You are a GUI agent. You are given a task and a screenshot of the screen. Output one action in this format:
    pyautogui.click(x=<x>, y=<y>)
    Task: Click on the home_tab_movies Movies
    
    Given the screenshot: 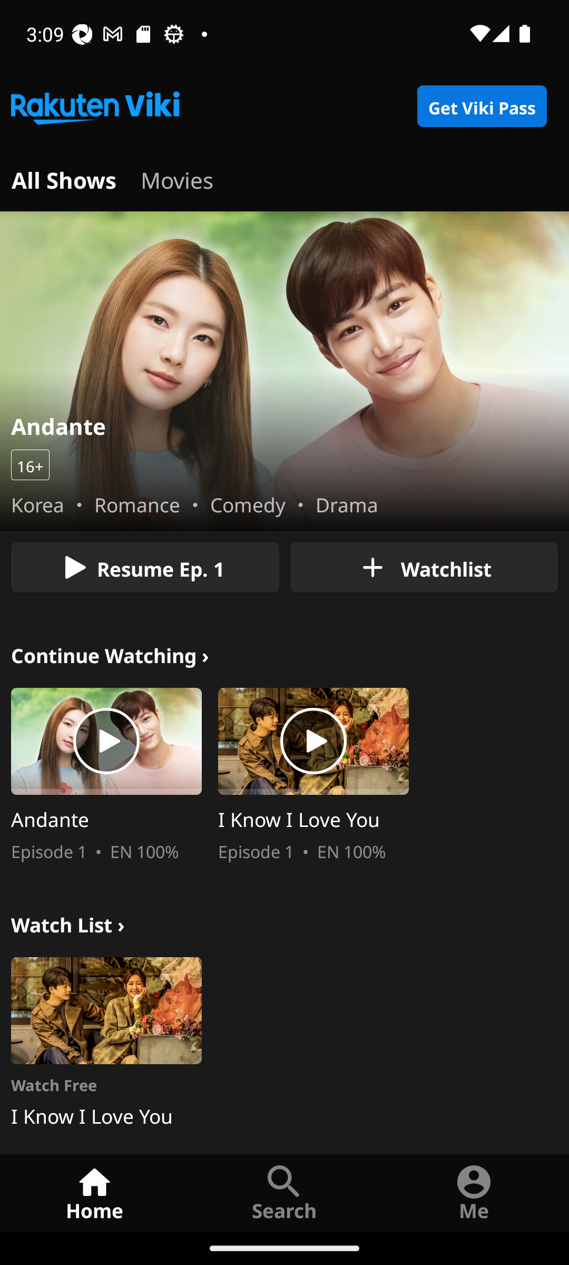 What is the action you would take?
    pyautogui.click(x=177, y=178)
    